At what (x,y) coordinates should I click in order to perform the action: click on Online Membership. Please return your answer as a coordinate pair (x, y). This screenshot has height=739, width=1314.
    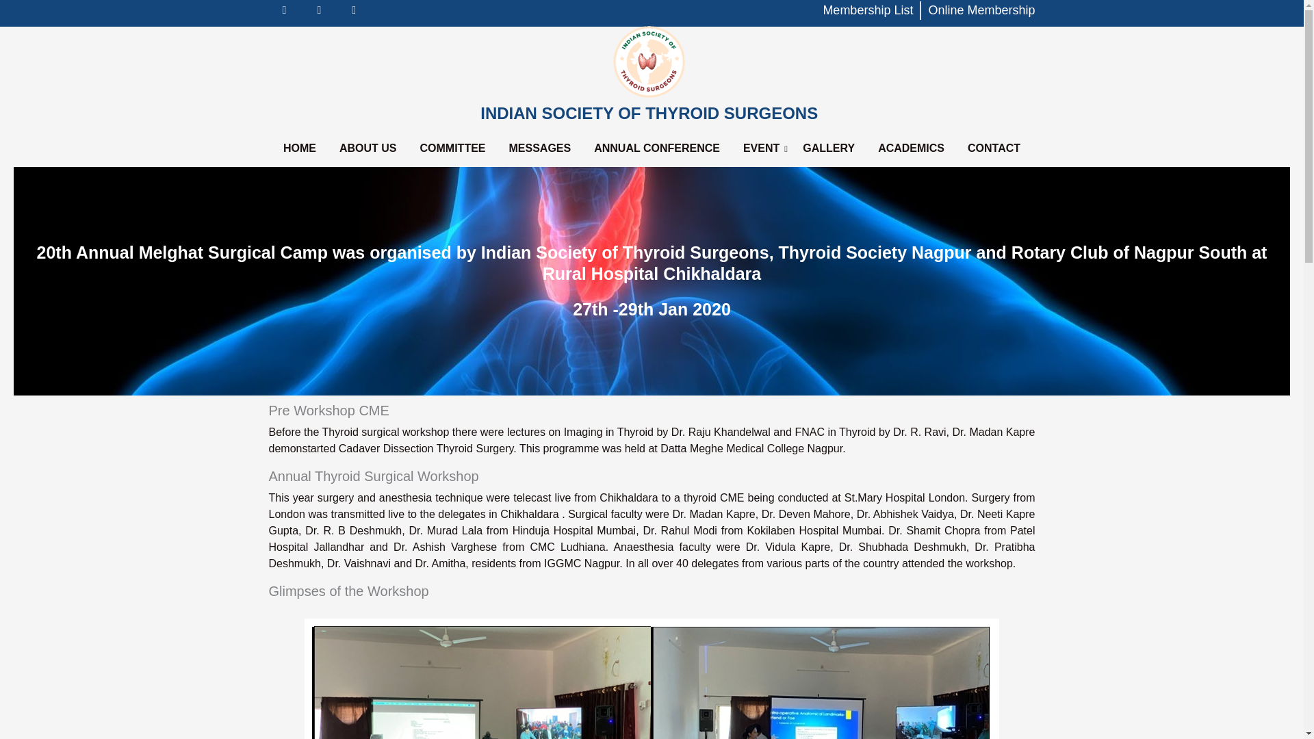
    Looking at the image, I should click on (981, 11).